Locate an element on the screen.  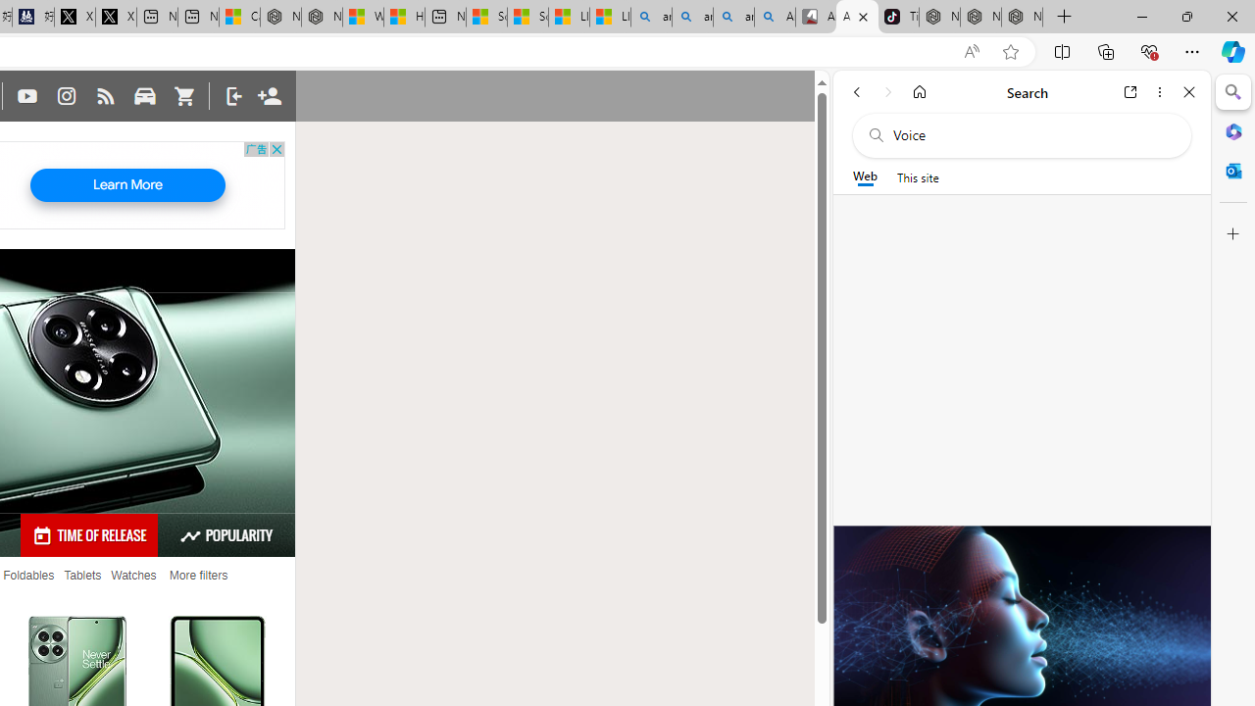
Learn More is located at coordinates (127, 185).